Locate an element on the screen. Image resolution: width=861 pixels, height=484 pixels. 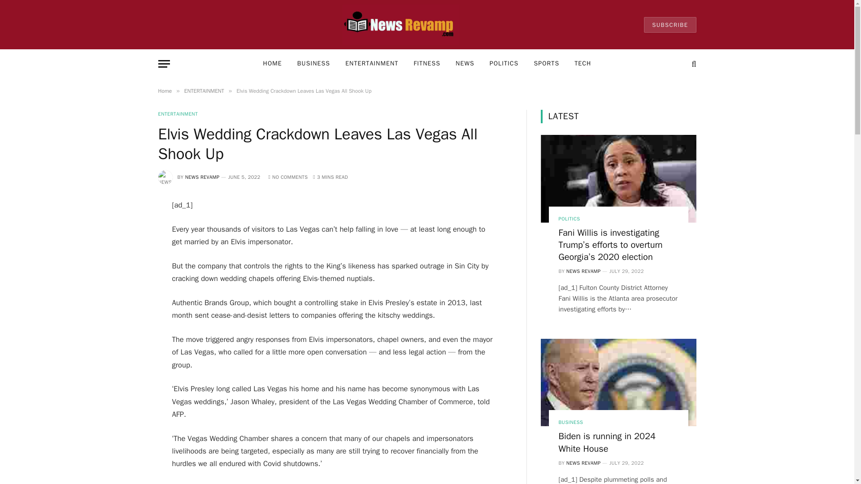
FITNESS is located at coordinates (426, 64).